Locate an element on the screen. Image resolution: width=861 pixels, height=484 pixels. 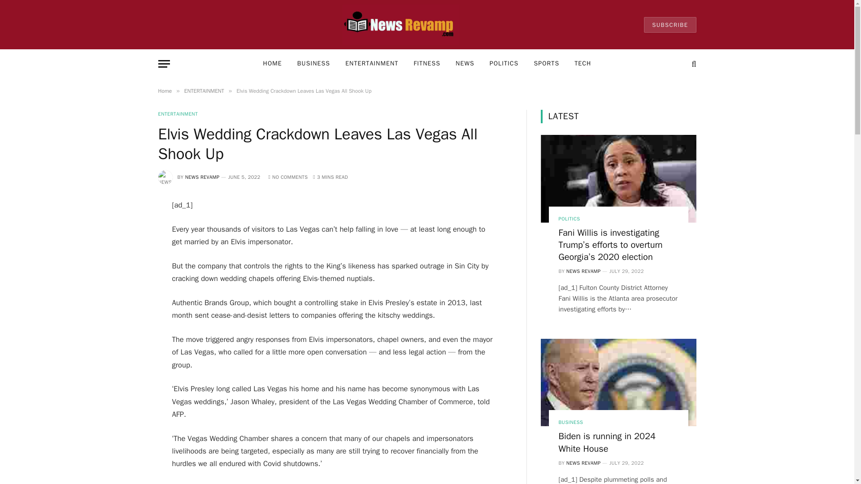
FITNESS is located at coordinates (426, 64).